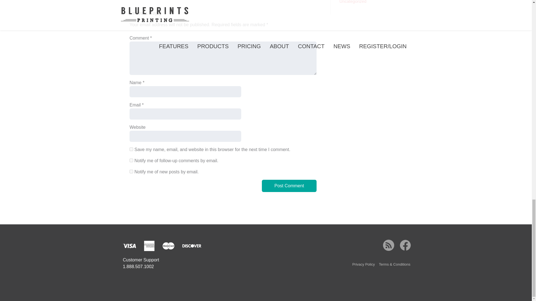 The height and width of the screenshot is (301, 536). I want to click on subscribe, so click(131, 161).